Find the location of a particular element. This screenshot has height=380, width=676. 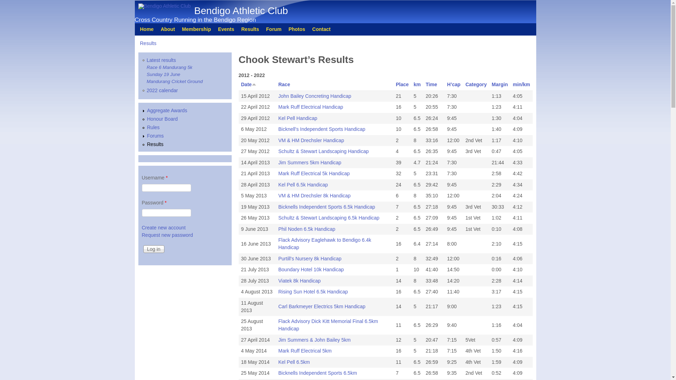

Bicknell's Independent Sports Handicap is located at coordinates (322, 129).